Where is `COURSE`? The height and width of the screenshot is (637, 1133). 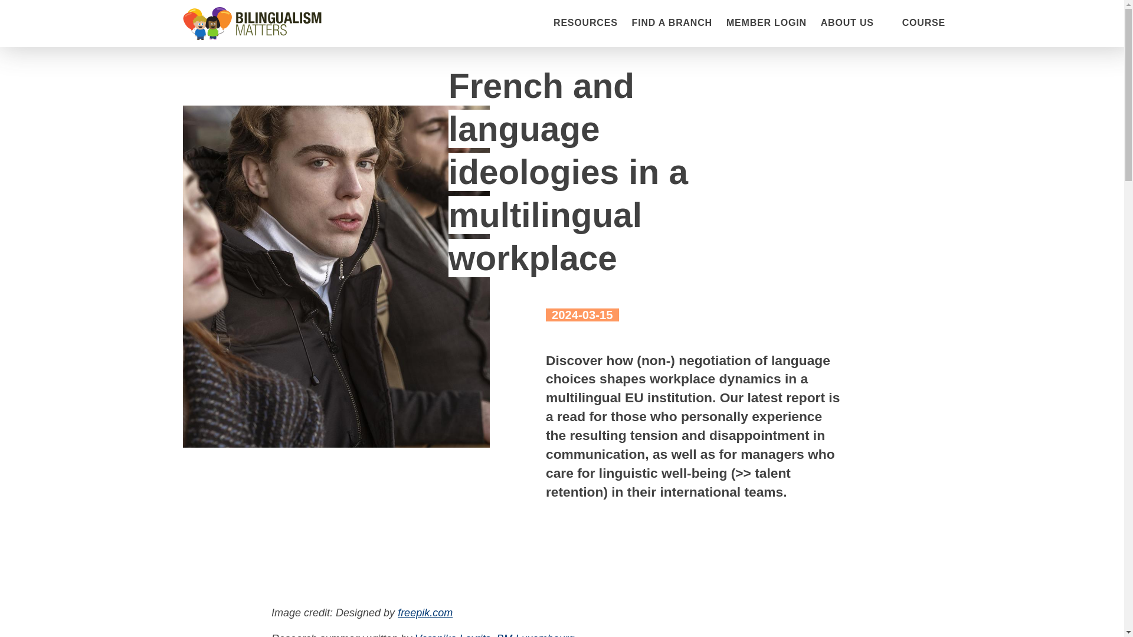
COURSE is located at coordinates (923, 23).